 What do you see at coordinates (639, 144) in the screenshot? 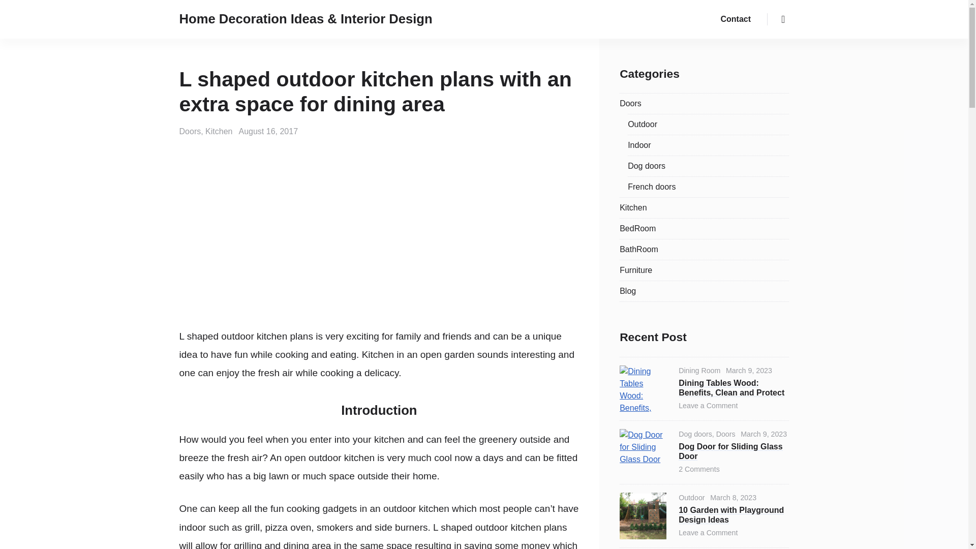
I see `Indoor` at bounding box center [639, 144].